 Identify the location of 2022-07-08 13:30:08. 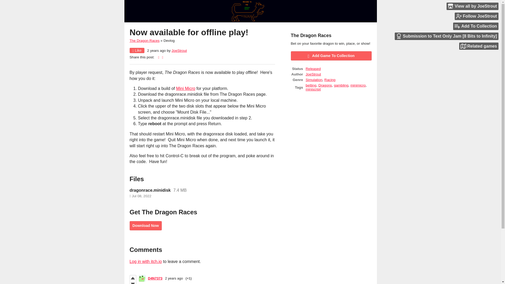
(156, 50).